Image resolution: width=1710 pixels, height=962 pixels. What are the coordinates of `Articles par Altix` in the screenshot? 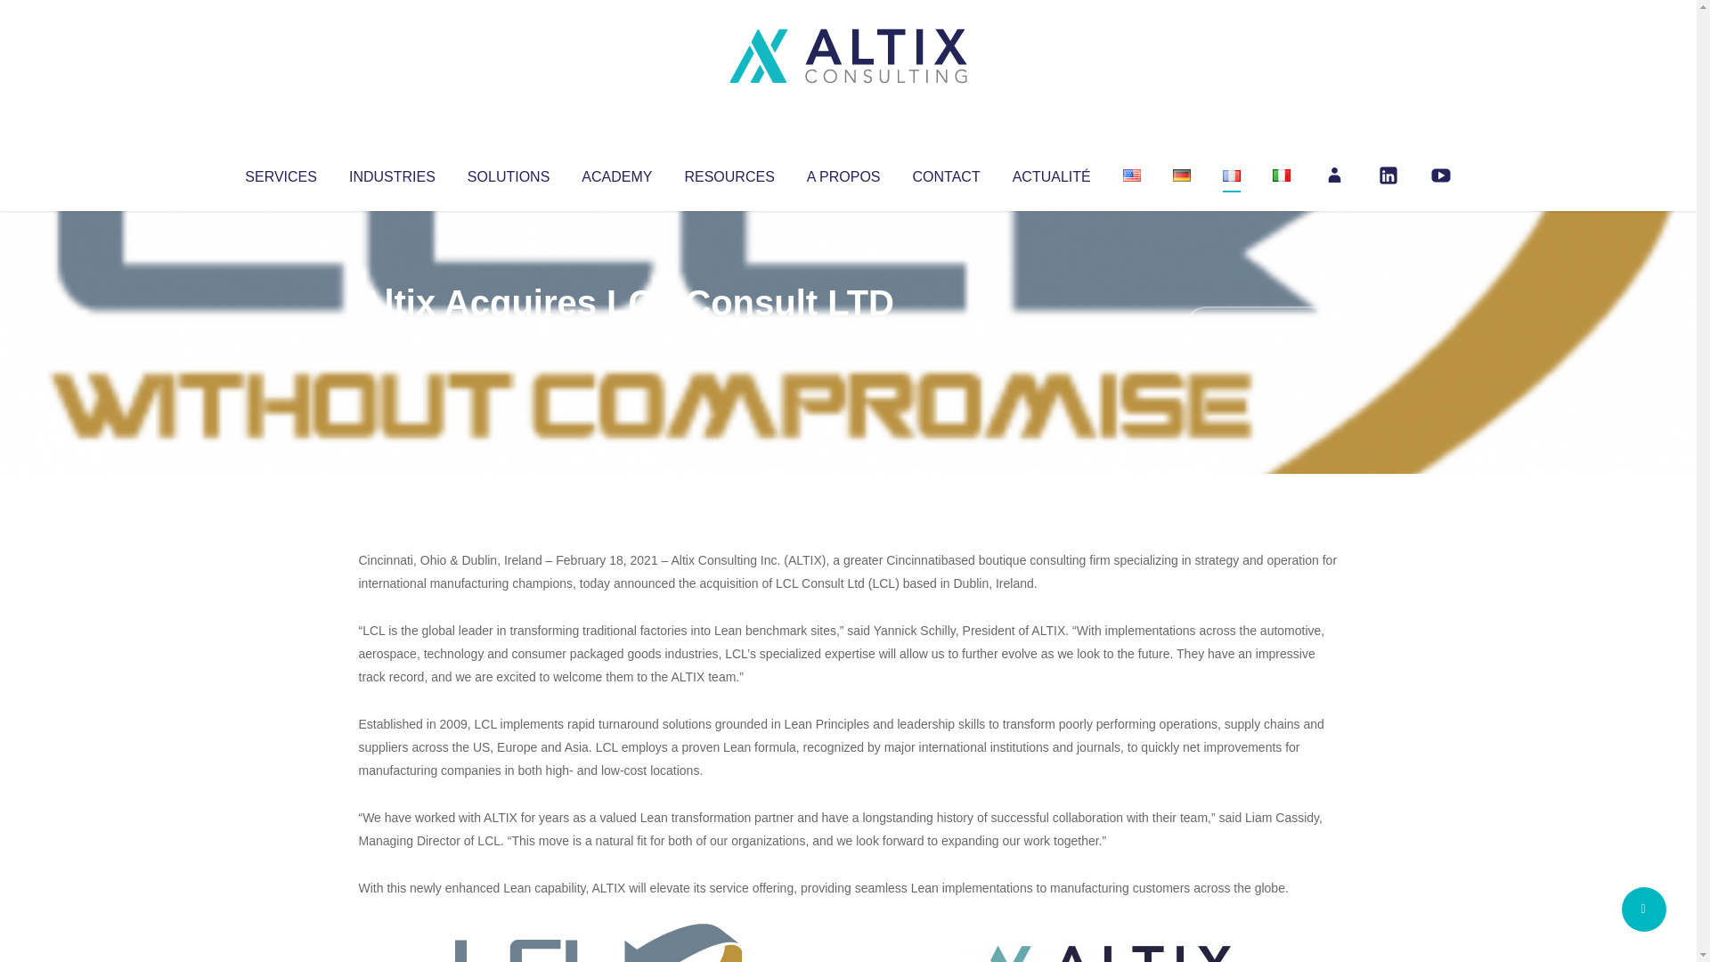 It's located at (392, 338).